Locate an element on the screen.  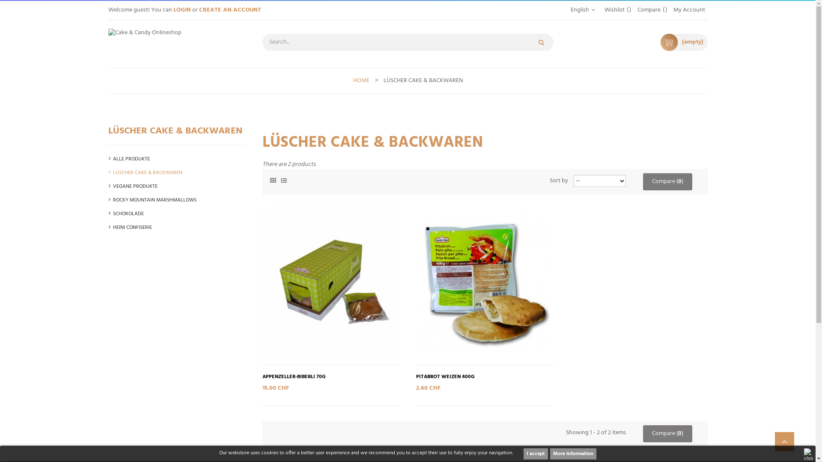
VEGANE PRODUKTE is located at coordinates (179, 187).